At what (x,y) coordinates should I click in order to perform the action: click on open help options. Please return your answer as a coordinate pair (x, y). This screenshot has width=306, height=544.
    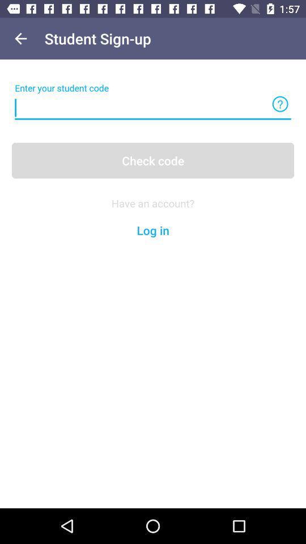
    Looking at the image, I should click on (280, 104).